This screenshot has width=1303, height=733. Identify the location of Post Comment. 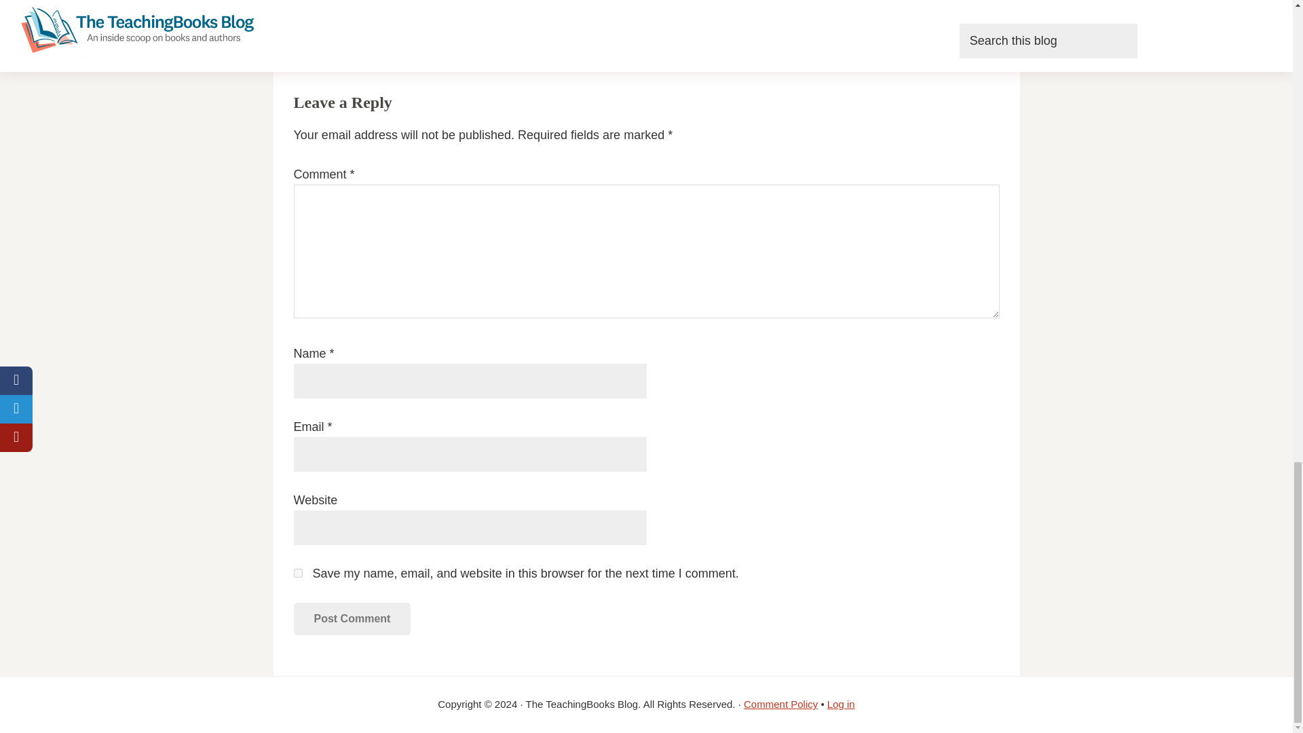
(352, 619).